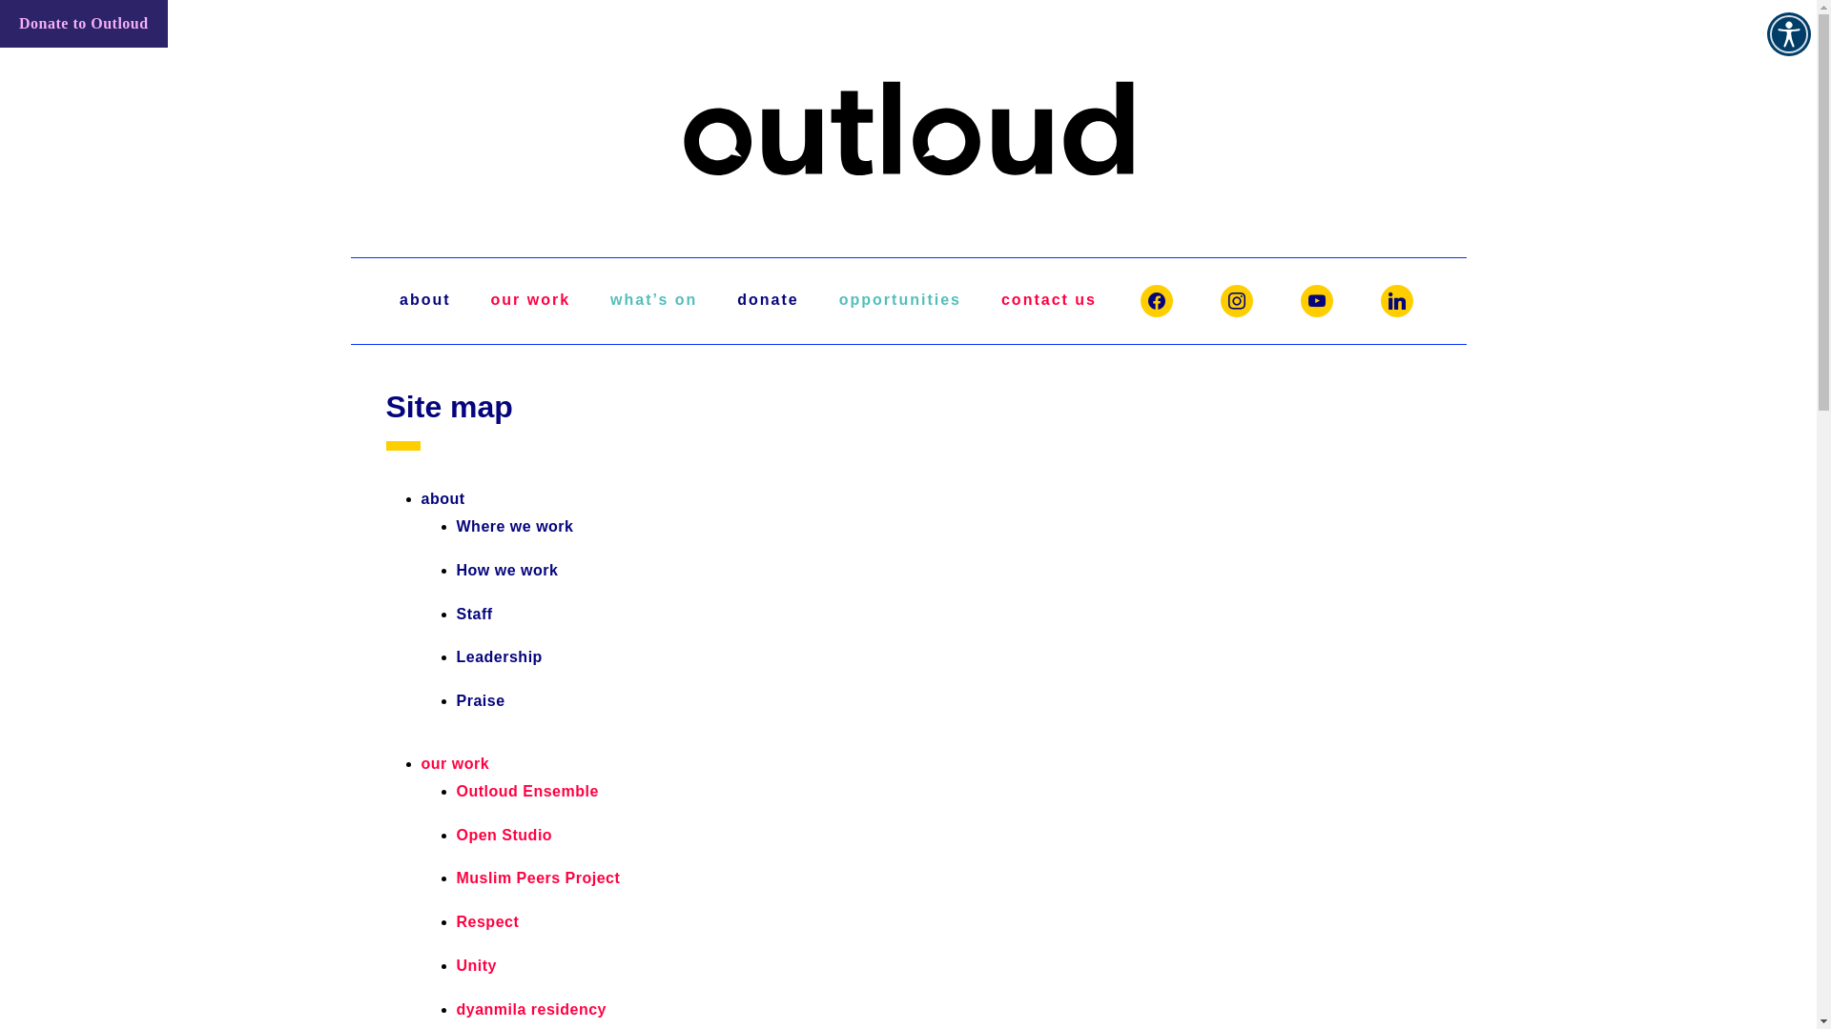  Describe the element at coordinates (1317, 301) in the screenshot. I see `youtube` at that location.